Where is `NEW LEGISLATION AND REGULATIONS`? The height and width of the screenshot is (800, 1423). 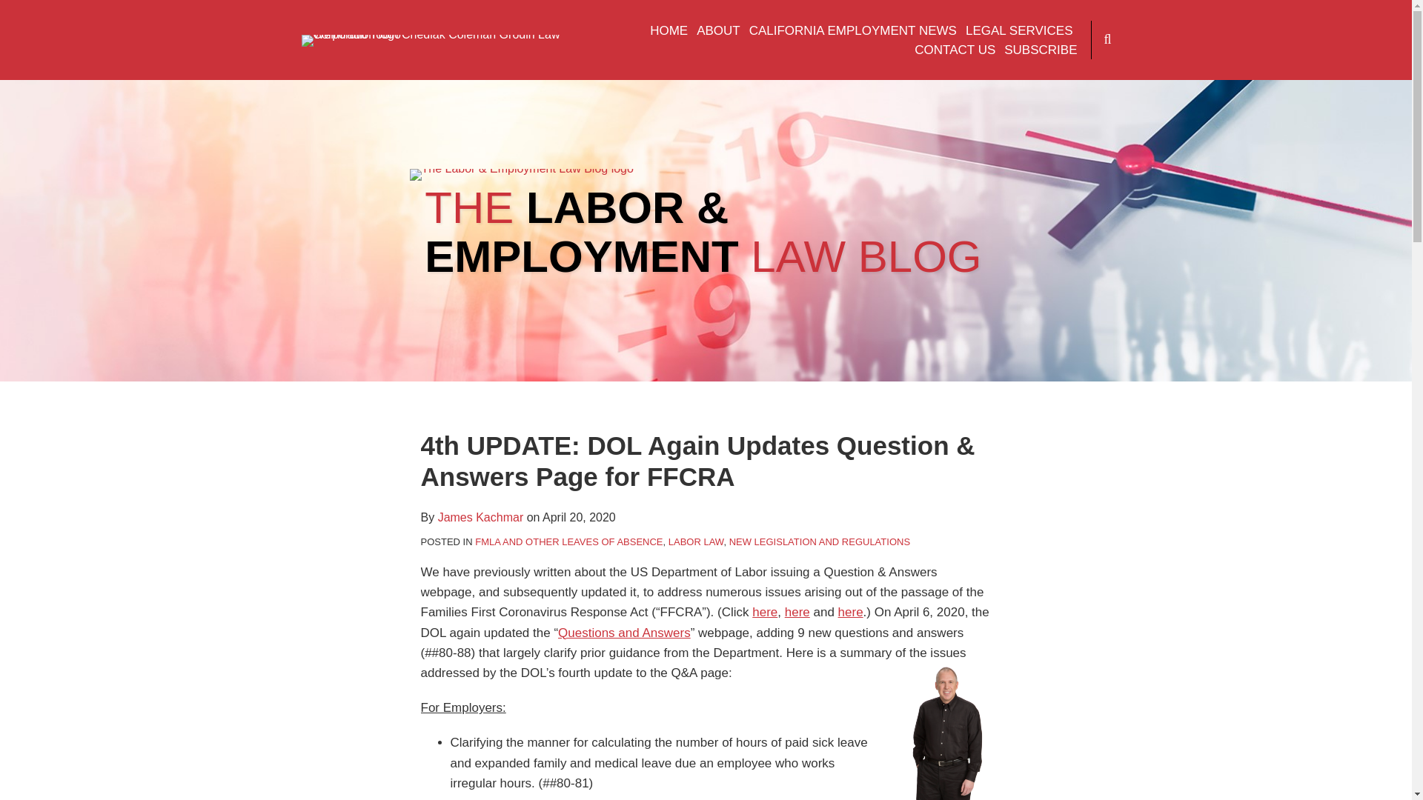 NEW LEGISLATION AND REGULATIONS is located at coordinates (820, 541).